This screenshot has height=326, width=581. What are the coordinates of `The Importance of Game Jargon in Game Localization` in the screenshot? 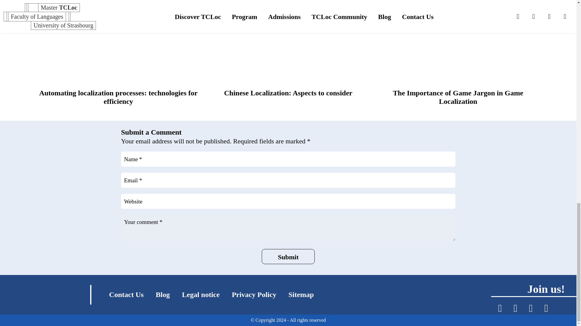 It's located at (458, 58).